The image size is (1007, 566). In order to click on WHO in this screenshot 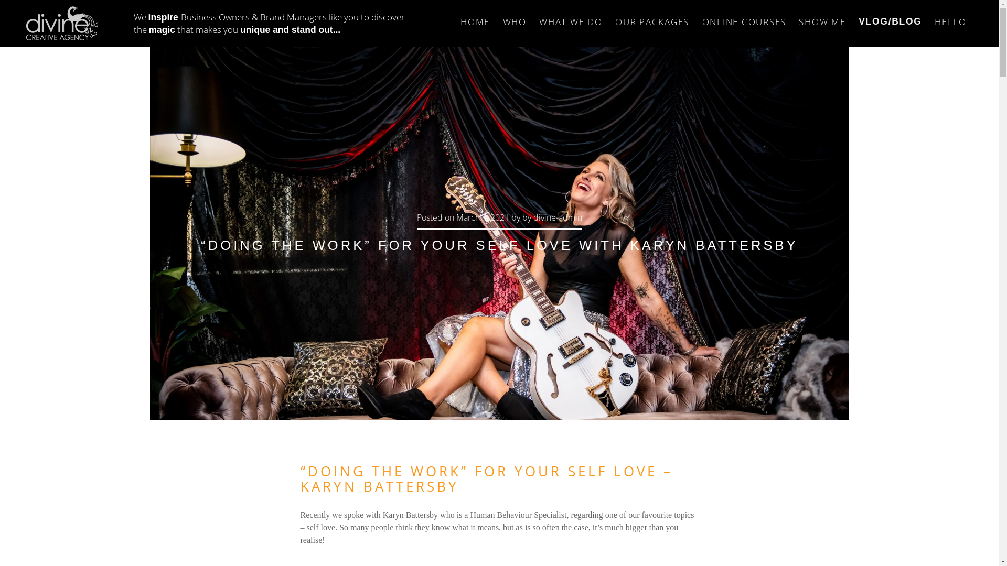, I will do `click(515, 17)`.